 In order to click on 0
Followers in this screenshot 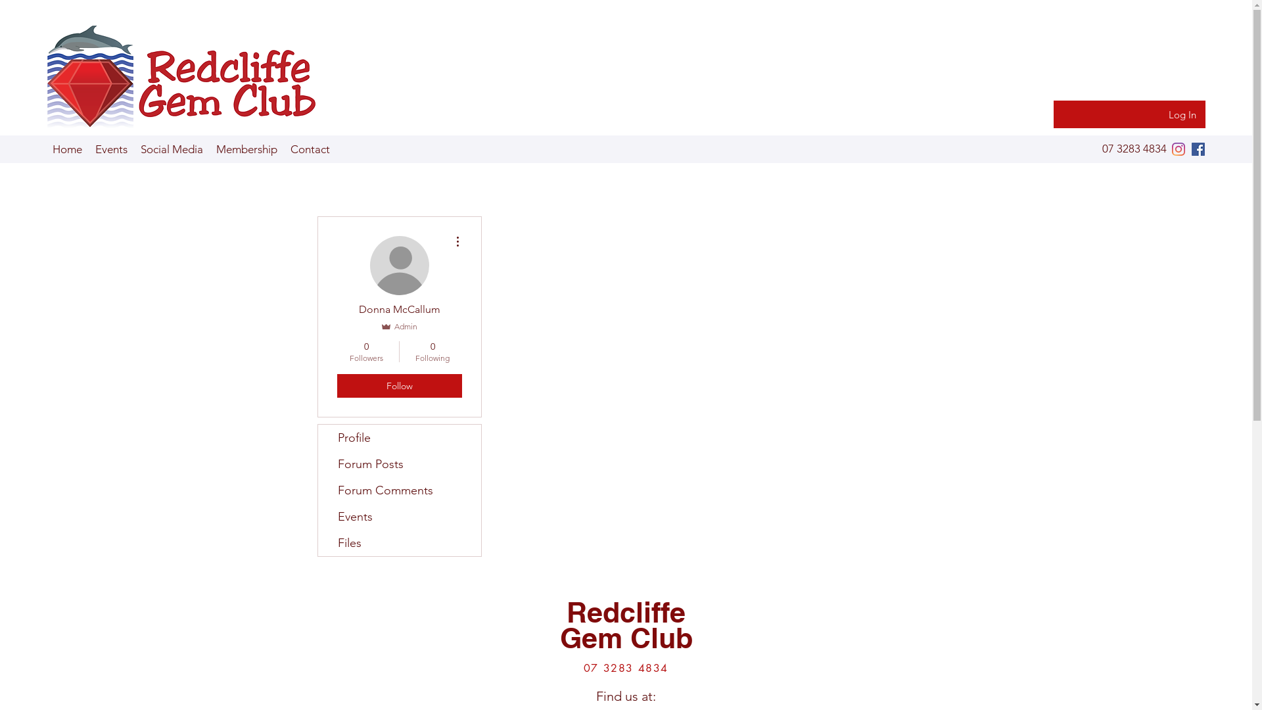, I will do `click(365, 352)`.